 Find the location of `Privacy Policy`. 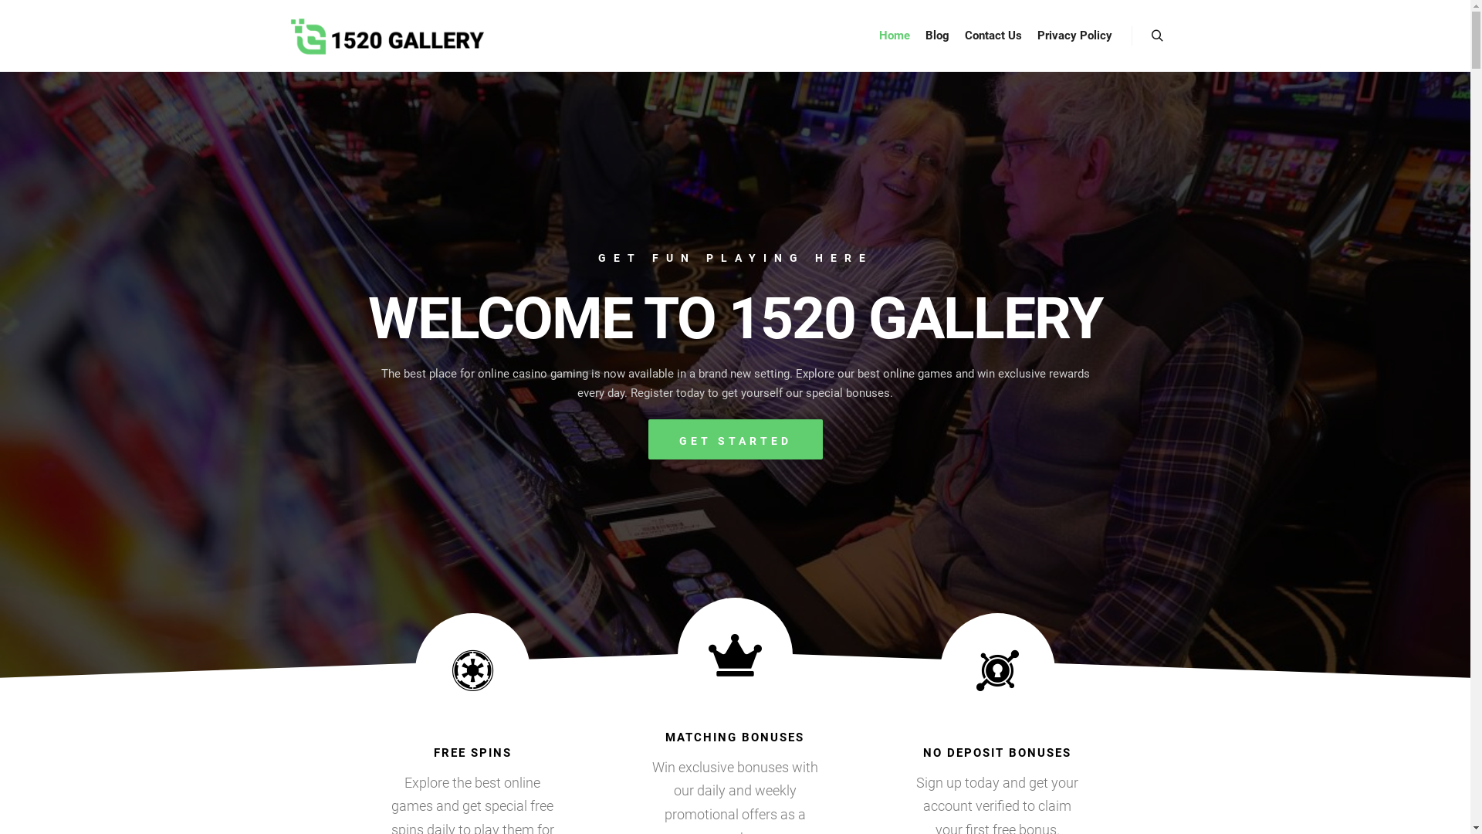

Privacy Policy is located at coordinates (1074, 36).